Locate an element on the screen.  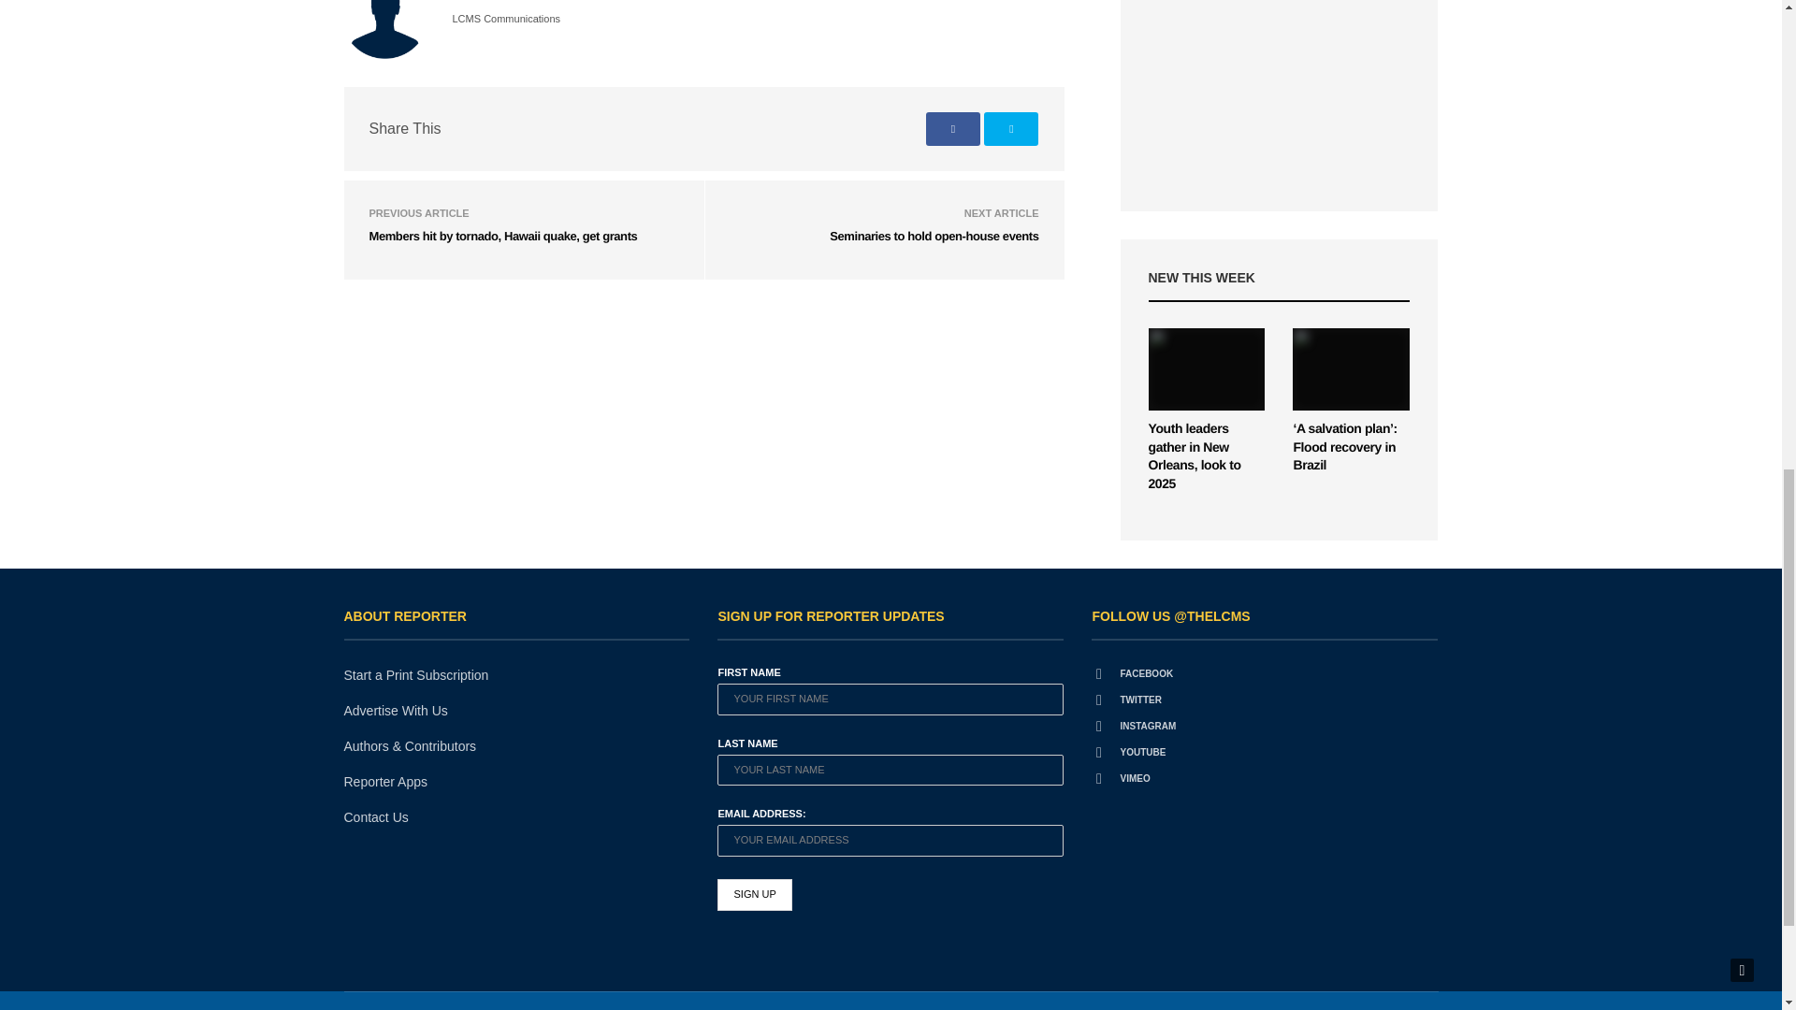
Sign up is located at coordinates (754, 894).